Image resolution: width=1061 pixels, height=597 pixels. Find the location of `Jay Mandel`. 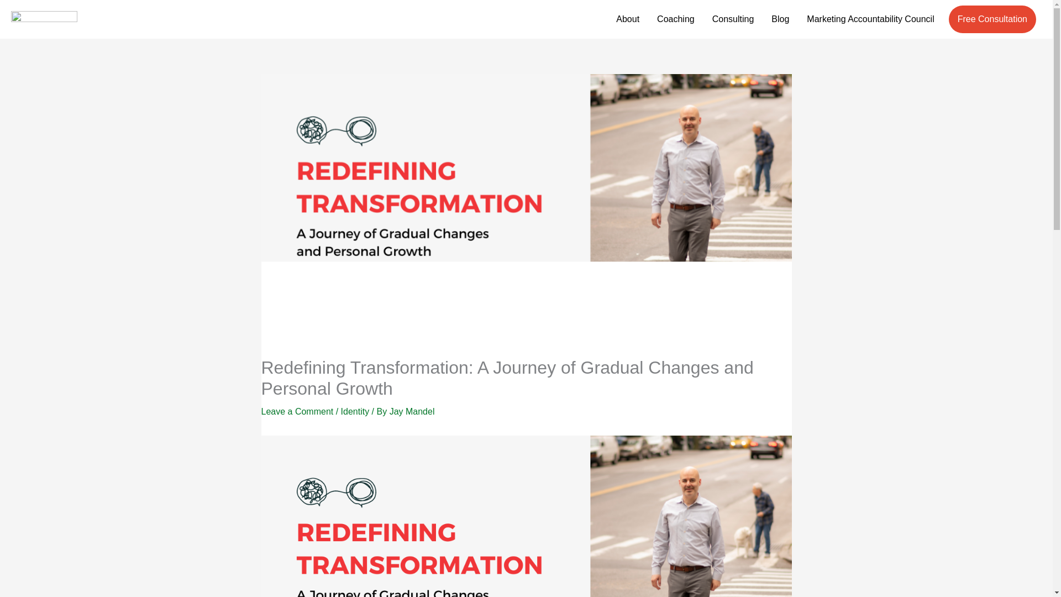

Jay Mandel is located at coordinates (412, 411).